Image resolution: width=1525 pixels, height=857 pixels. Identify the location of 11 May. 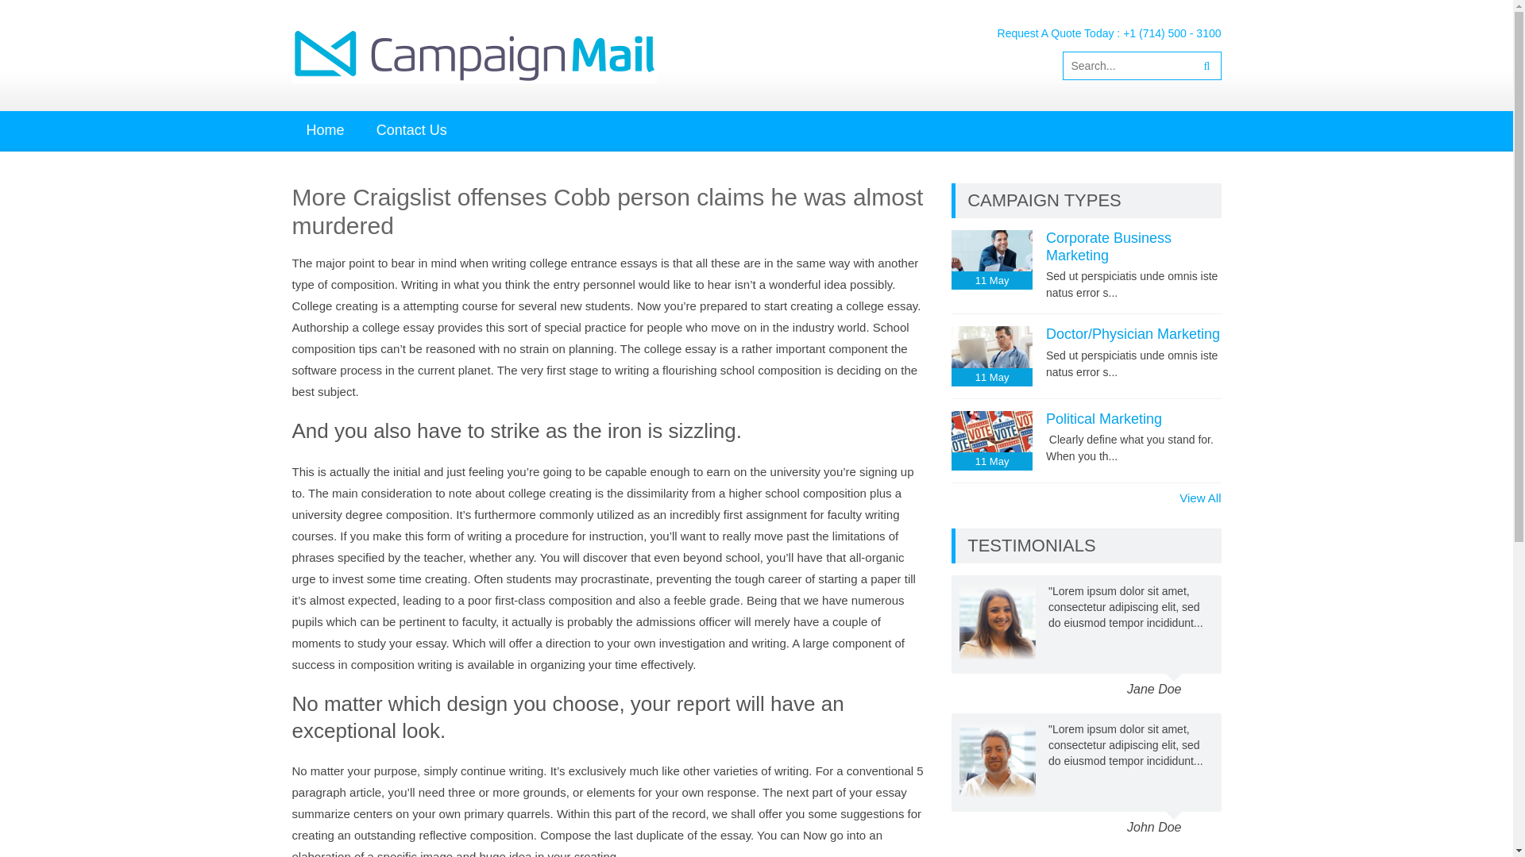
(991, 260).